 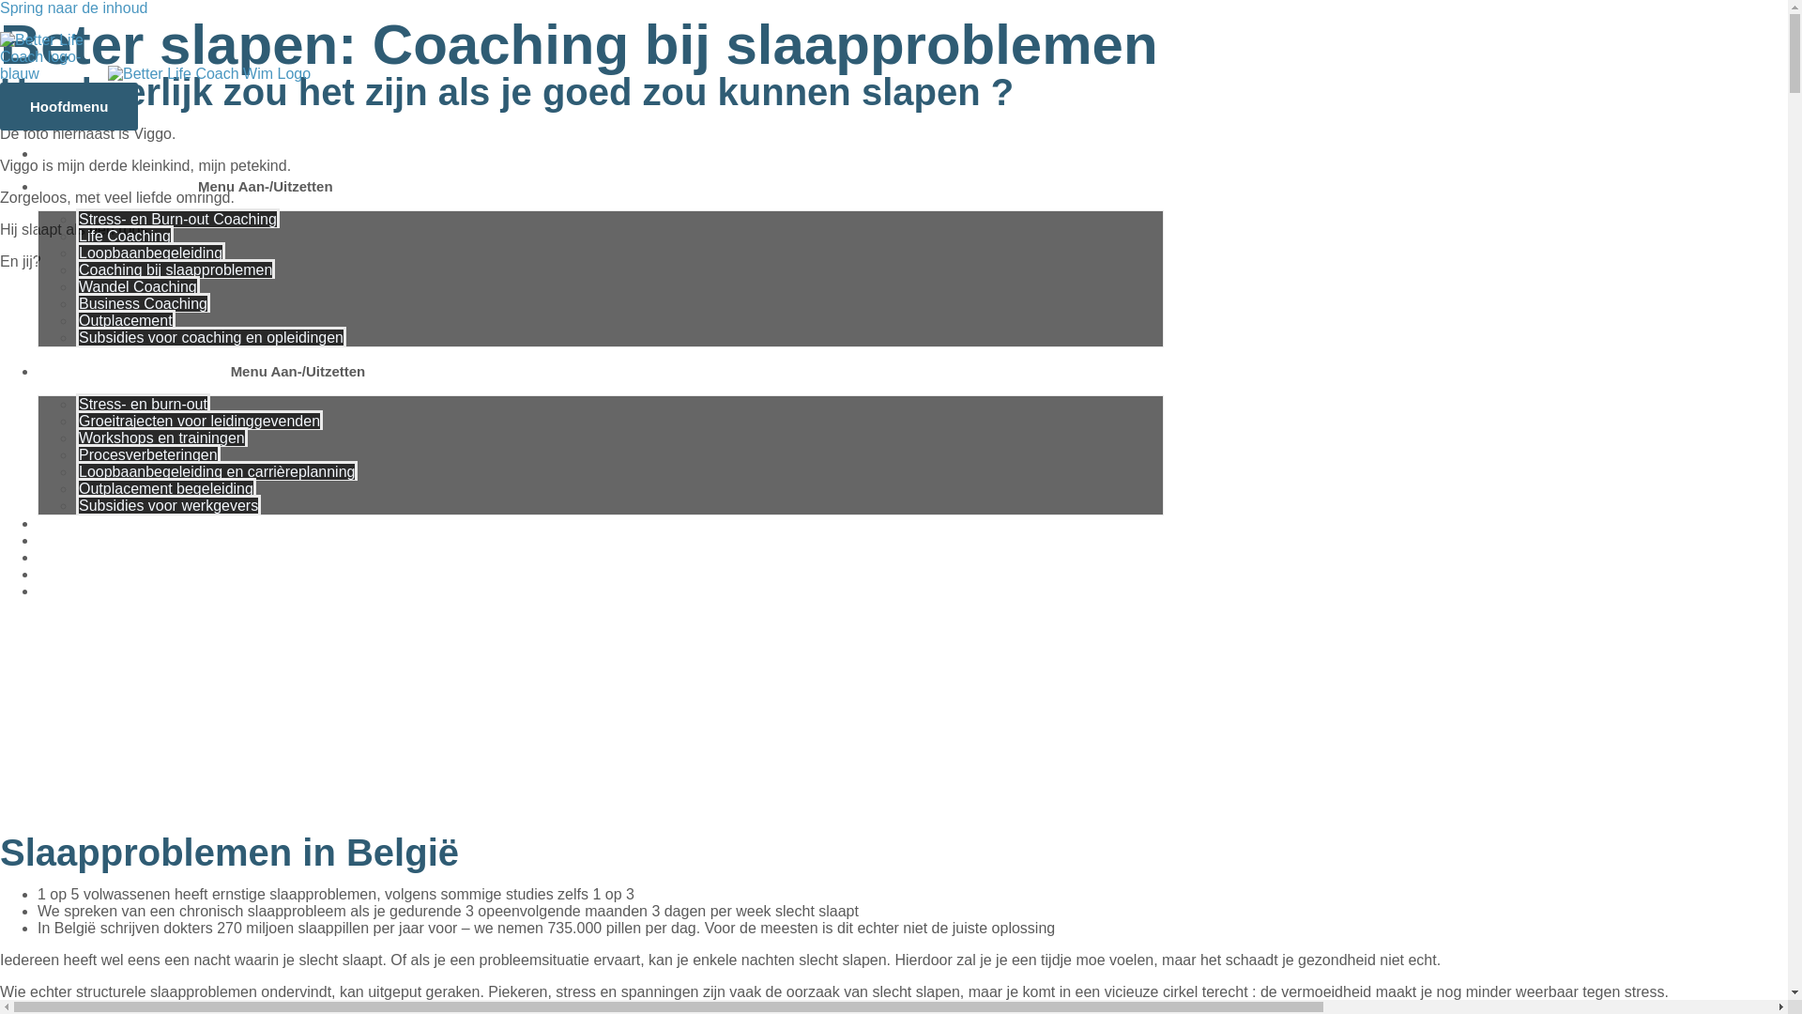 I want to click on Wandel Coaching, so click(x=138, y=285).